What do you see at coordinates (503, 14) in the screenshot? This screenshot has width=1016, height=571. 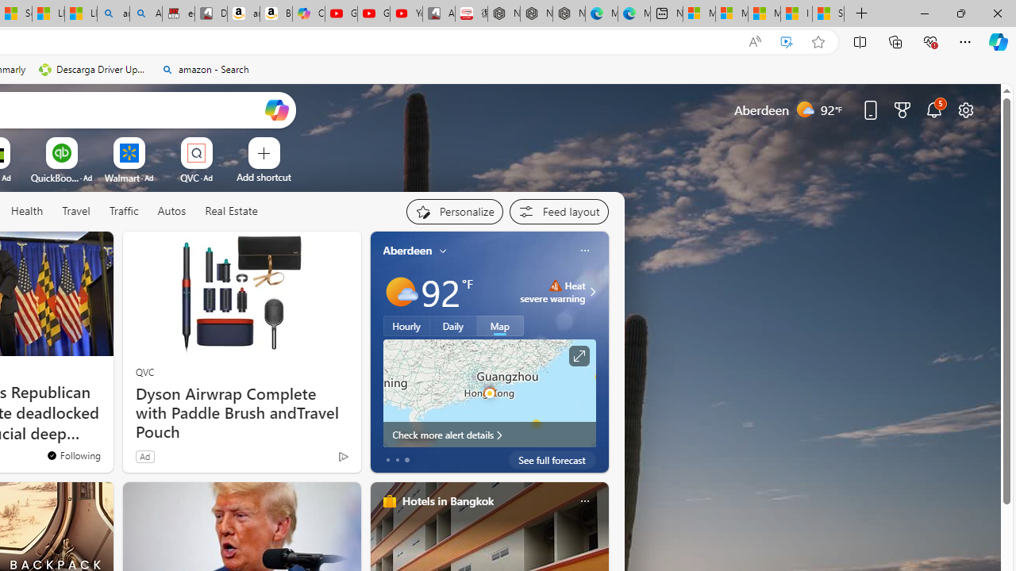 I see `Nordace Comino Totepack` at bounding box center [503, 14].